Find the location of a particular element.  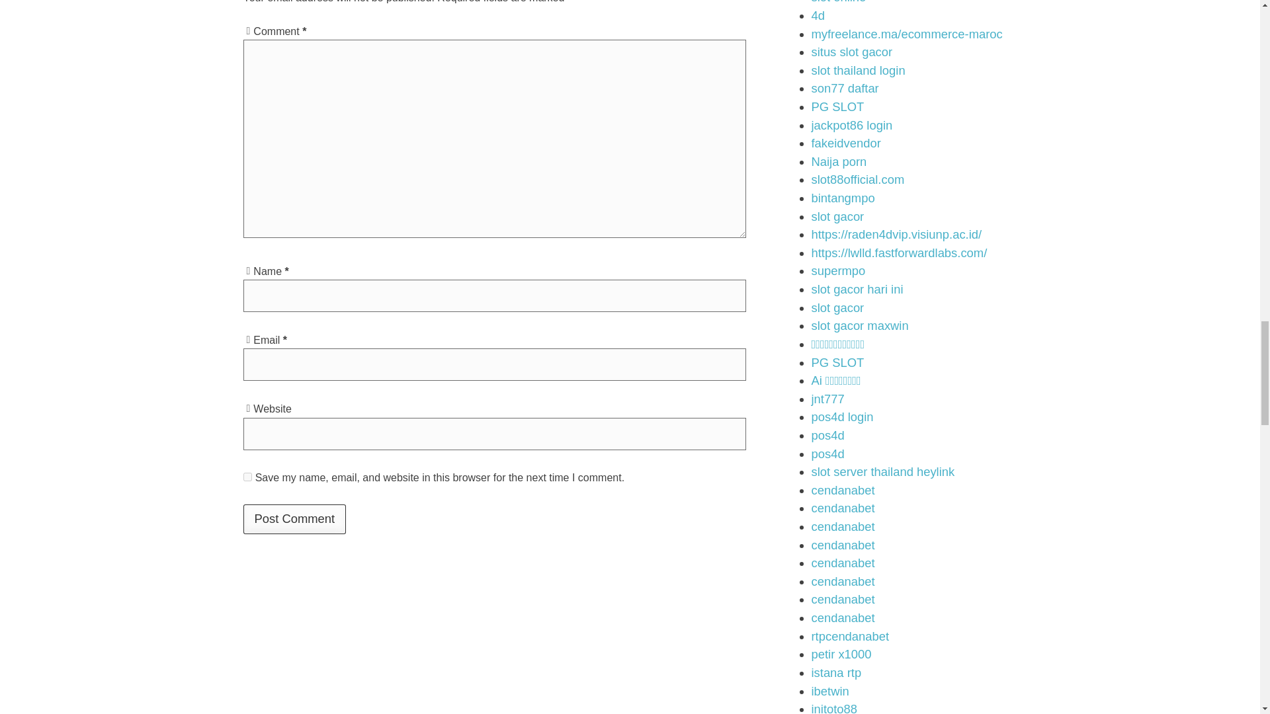

Post Comment is located at coordinates (295, 518).